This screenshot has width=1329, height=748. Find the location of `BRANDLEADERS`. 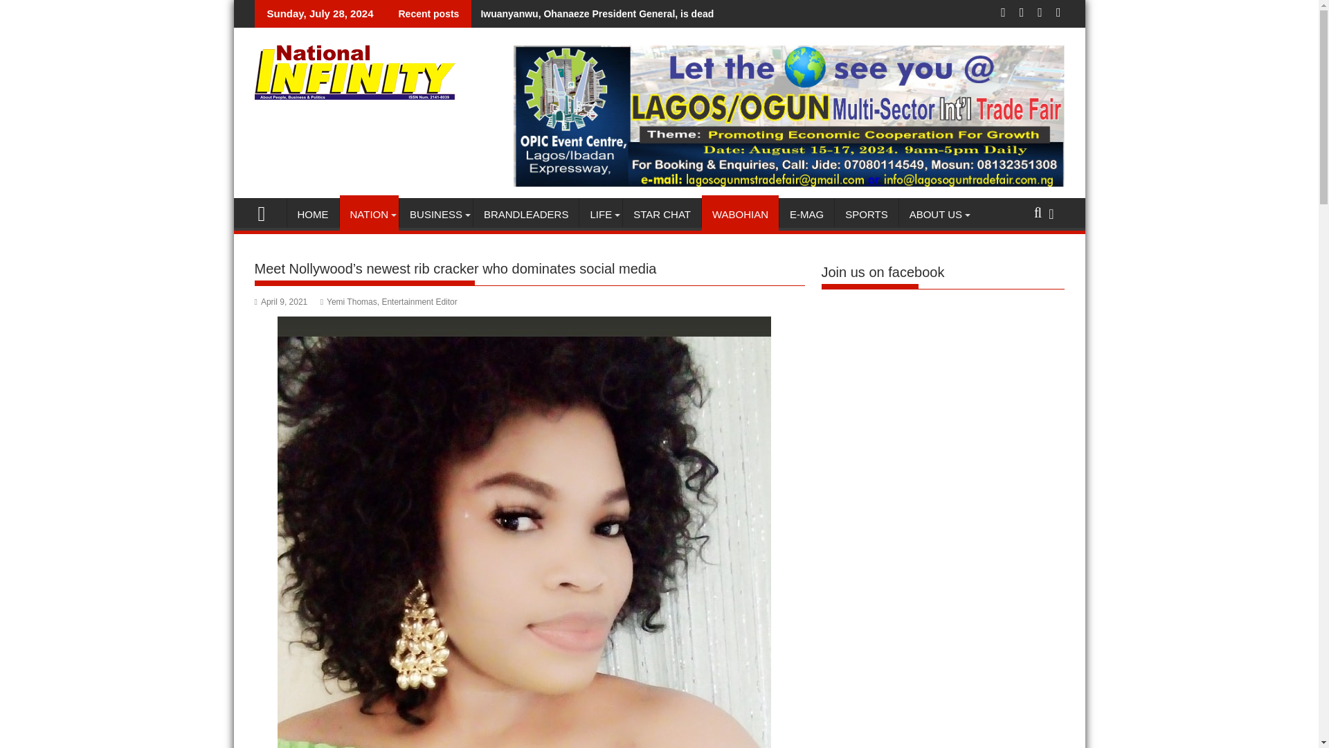

BRANDLEADERS is located at coordinates (526, 215).